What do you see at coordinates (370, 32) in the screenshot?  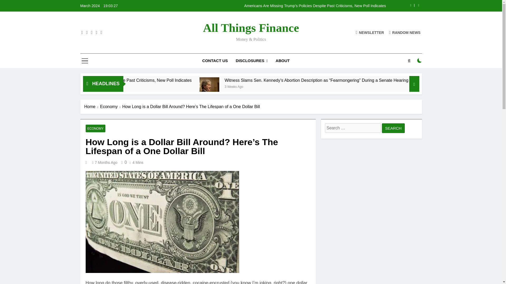 I see `NEWSLETTER` at bounding box center [370, 32].